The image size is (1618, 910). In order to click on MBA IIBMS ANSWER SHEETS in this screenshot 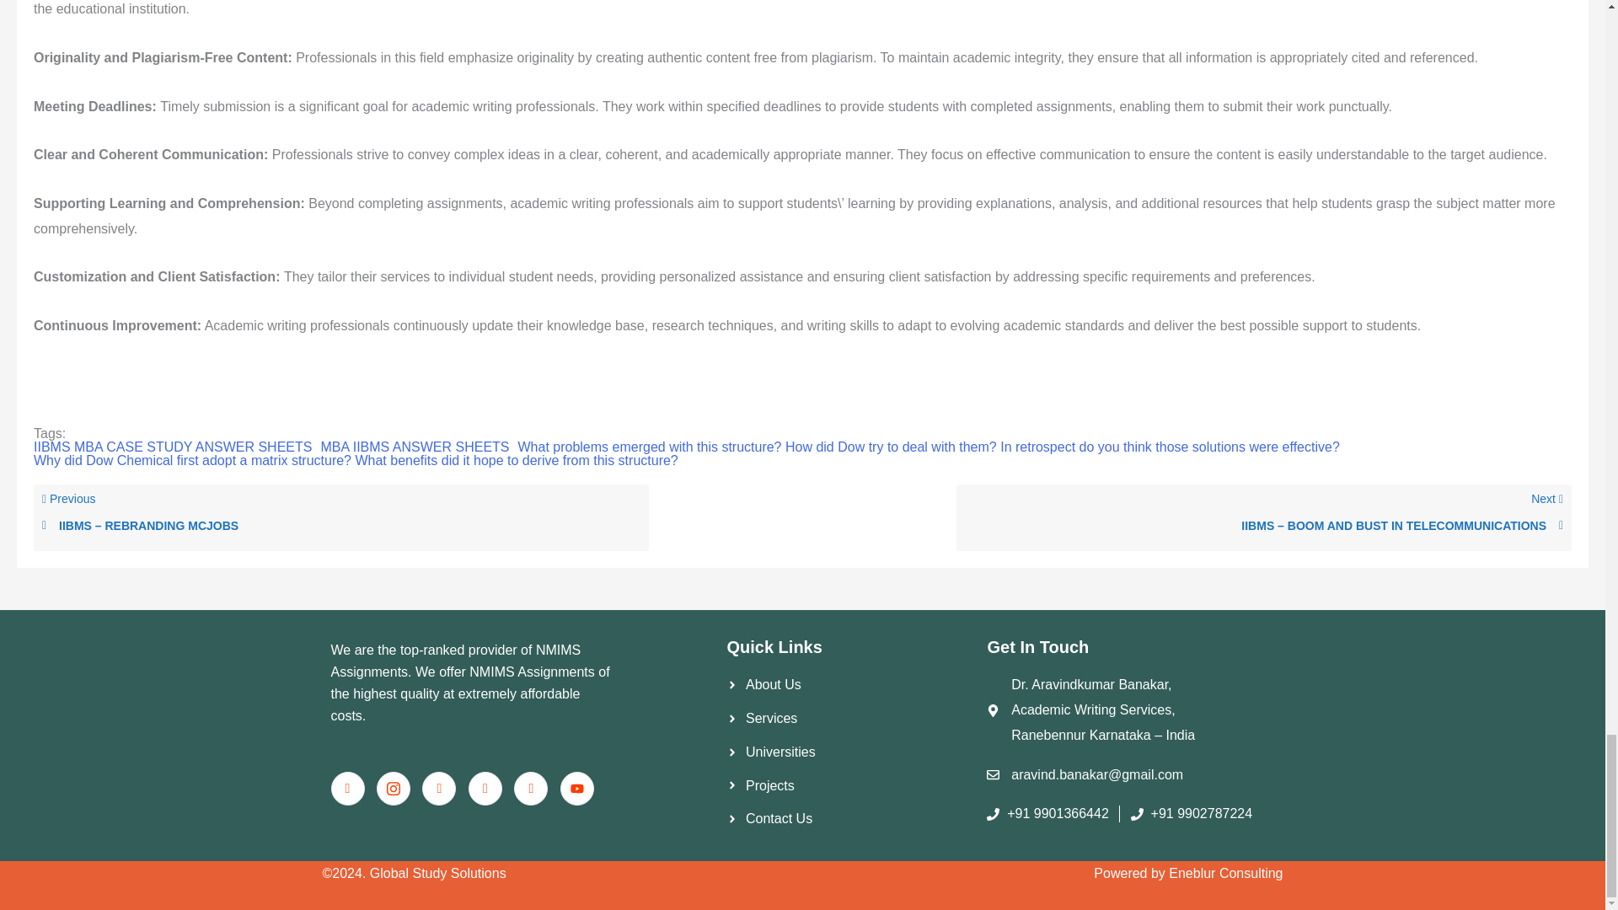, I will do `click(415, 447)`.